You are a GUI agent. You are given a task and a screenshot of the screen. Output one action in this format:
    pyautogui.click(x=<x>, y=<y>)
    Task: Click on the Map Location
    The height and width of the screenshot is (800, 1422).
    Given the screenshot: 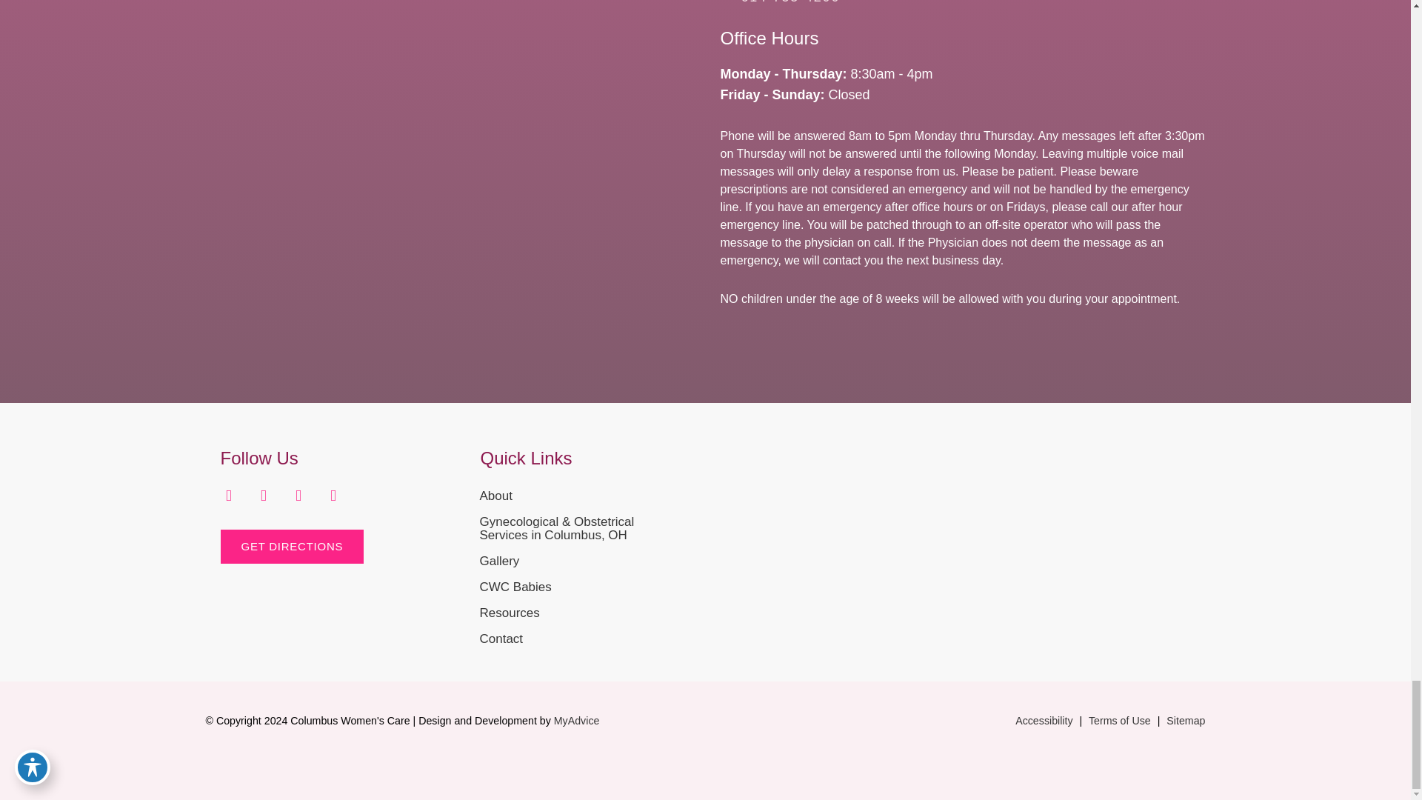 What is the action you would take?
    pyautogui.click(x=950, y=492)
    